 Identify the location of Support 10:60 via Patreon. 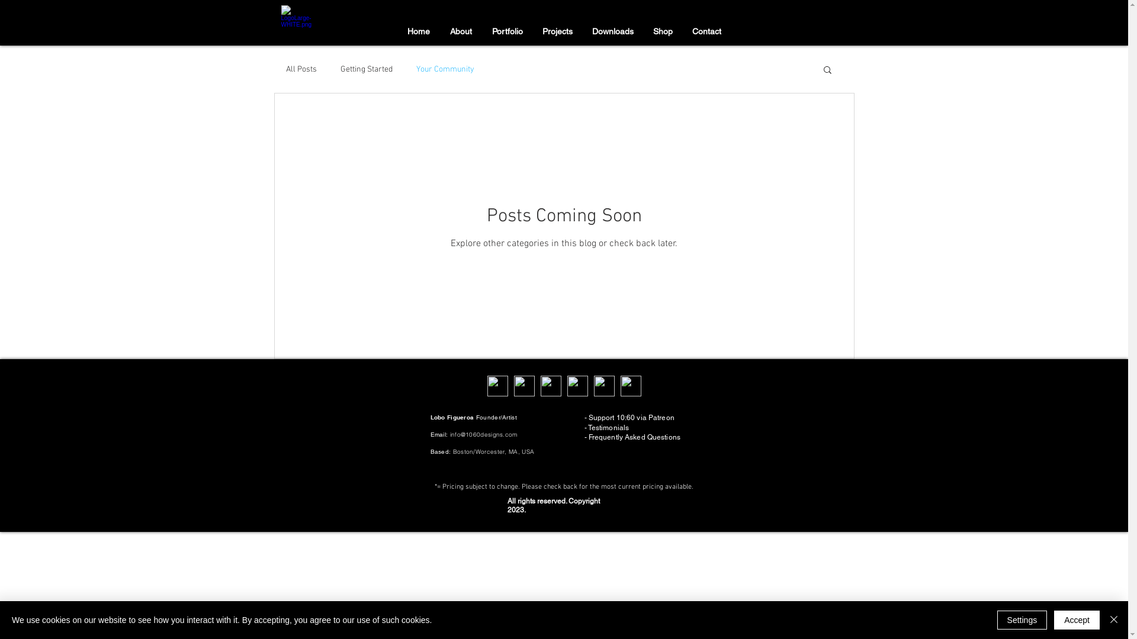
(631, 418).